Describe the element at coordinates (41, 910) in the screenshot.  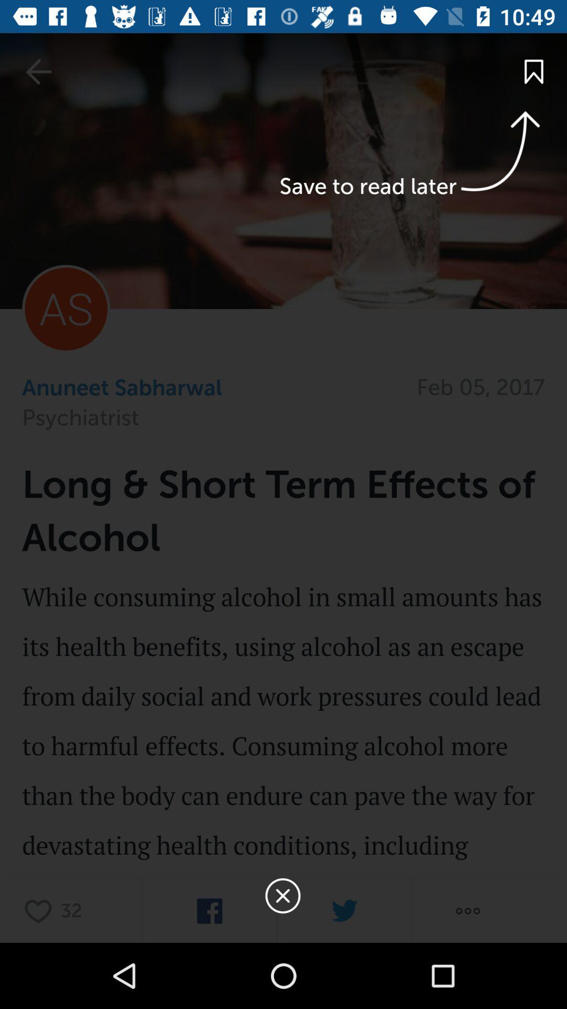
I see `add to favorites` at that location.